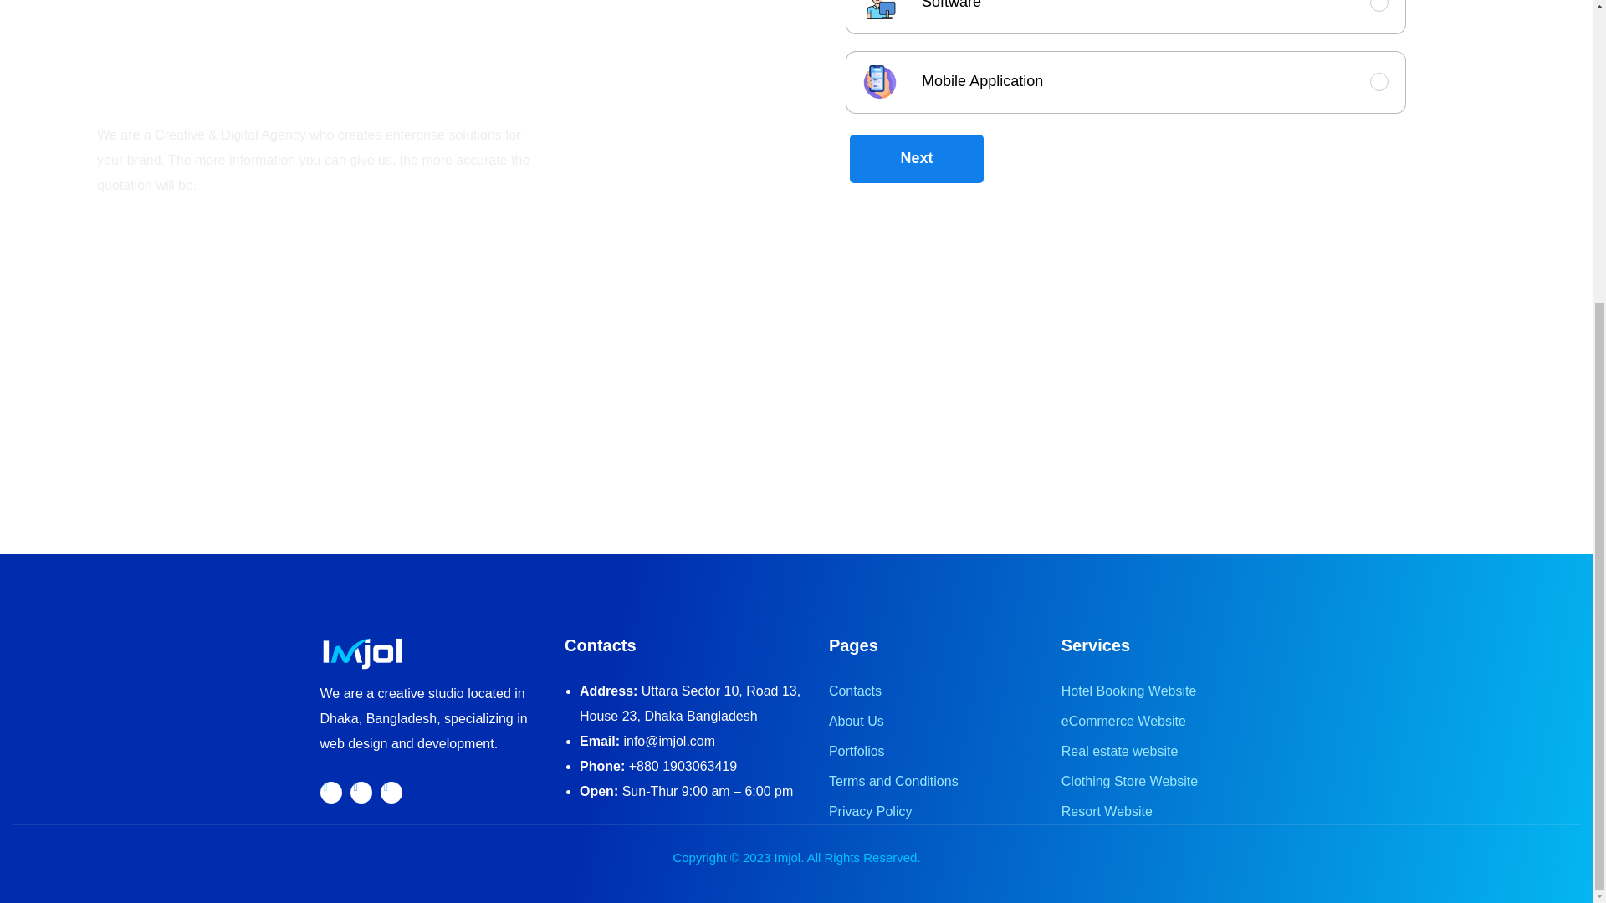 Image resolution: width=1606 pixels, height=903 pixels. What do you see at coordinates (361, 654) in the screenshot?
I see `Imjol-logo-white` at bounding box center [361, 654].